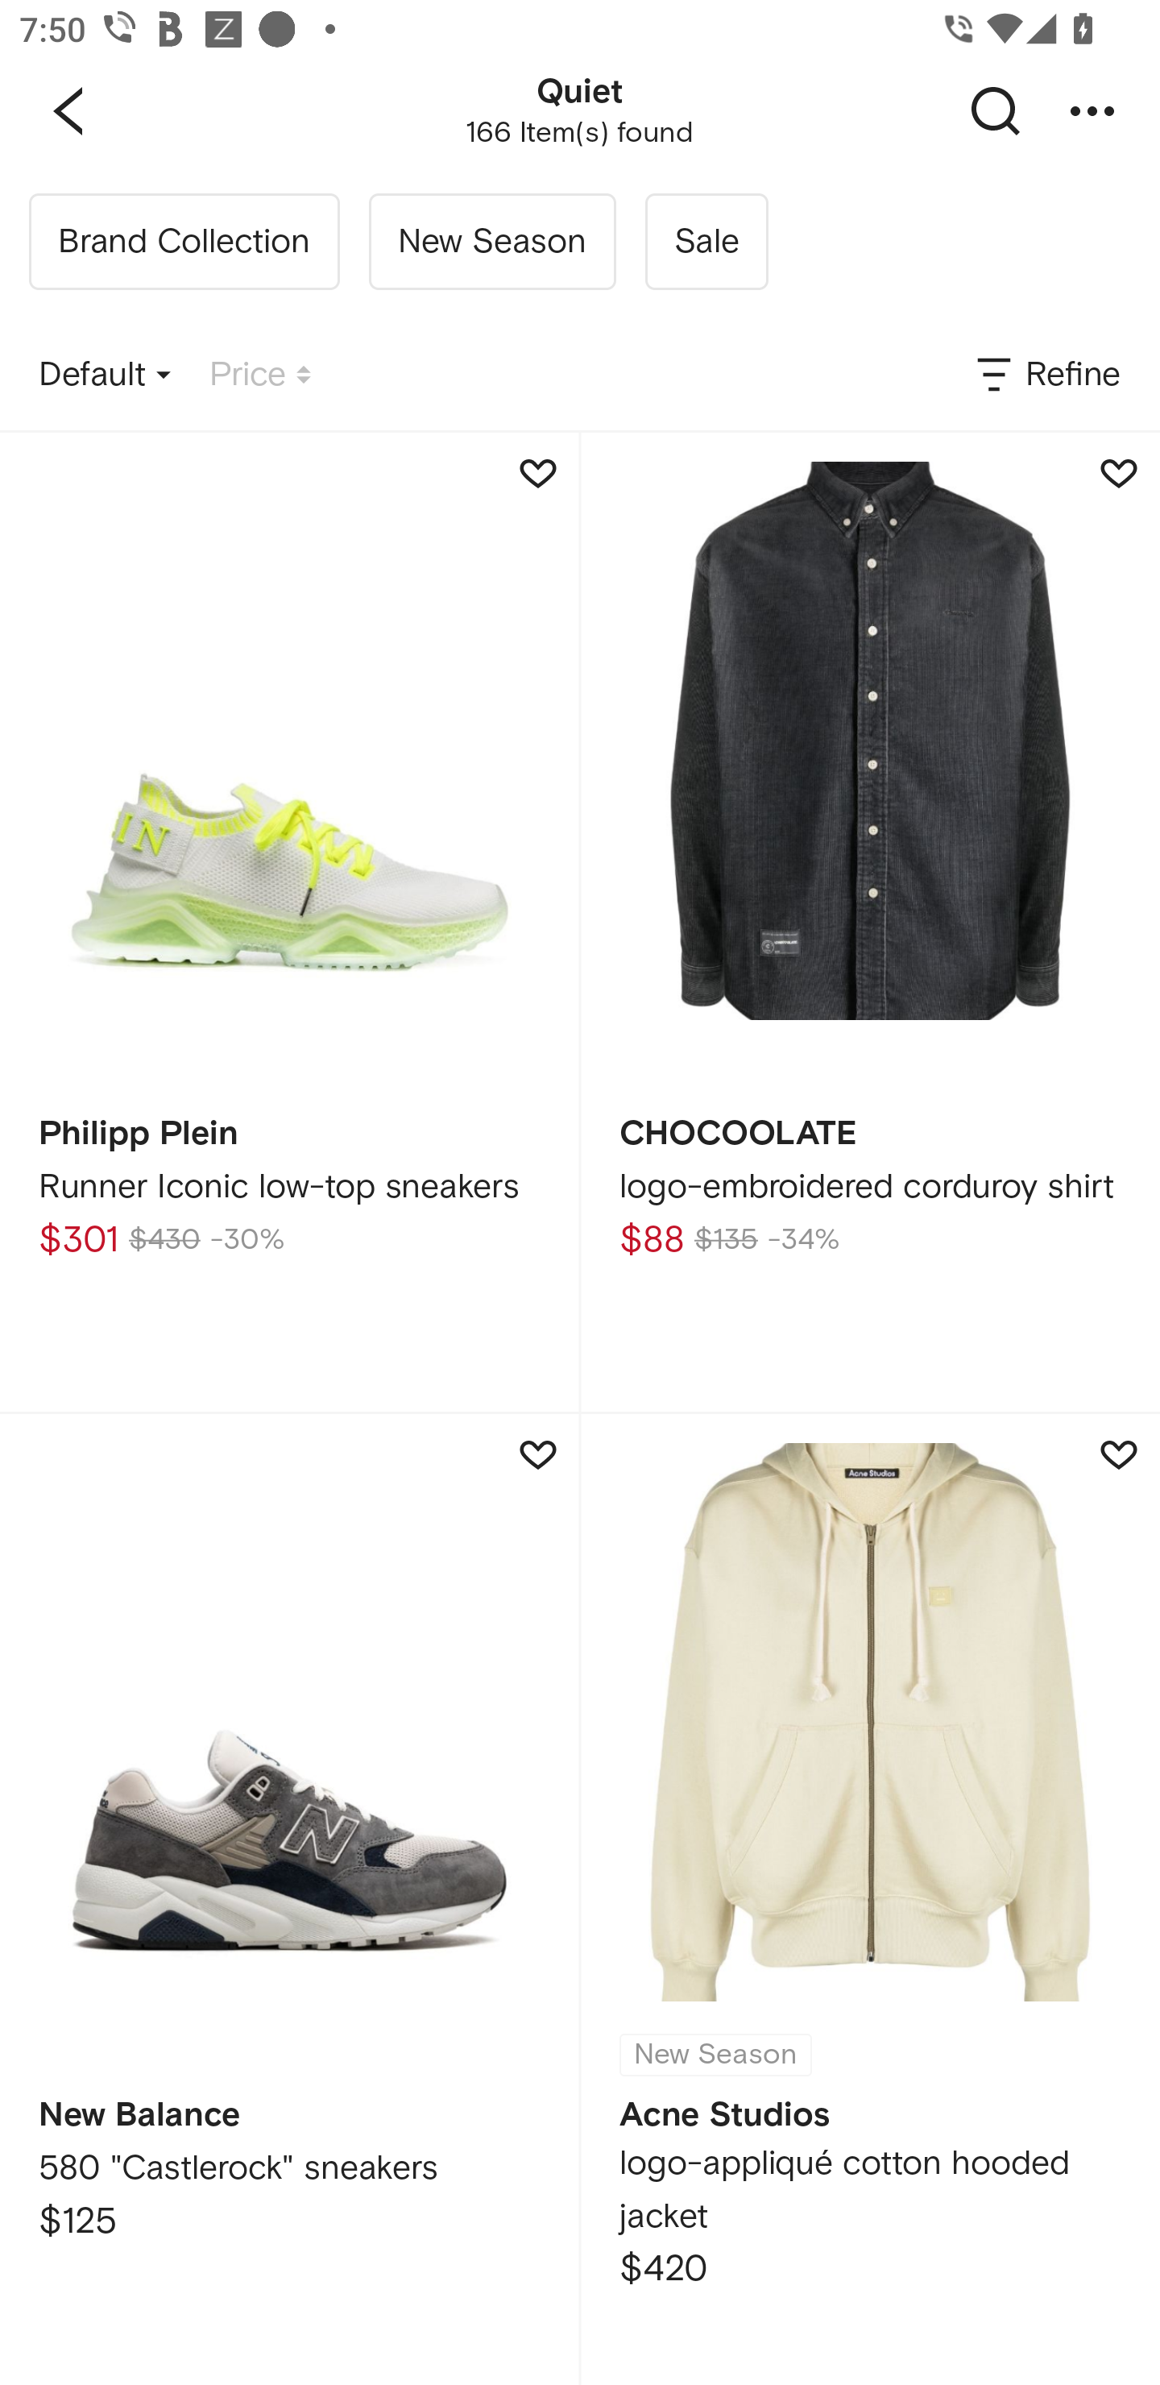 The image size is (1160, 2385). Describe the element at coordinates (260, 375) in the screenshot. I see `Price` at that location.